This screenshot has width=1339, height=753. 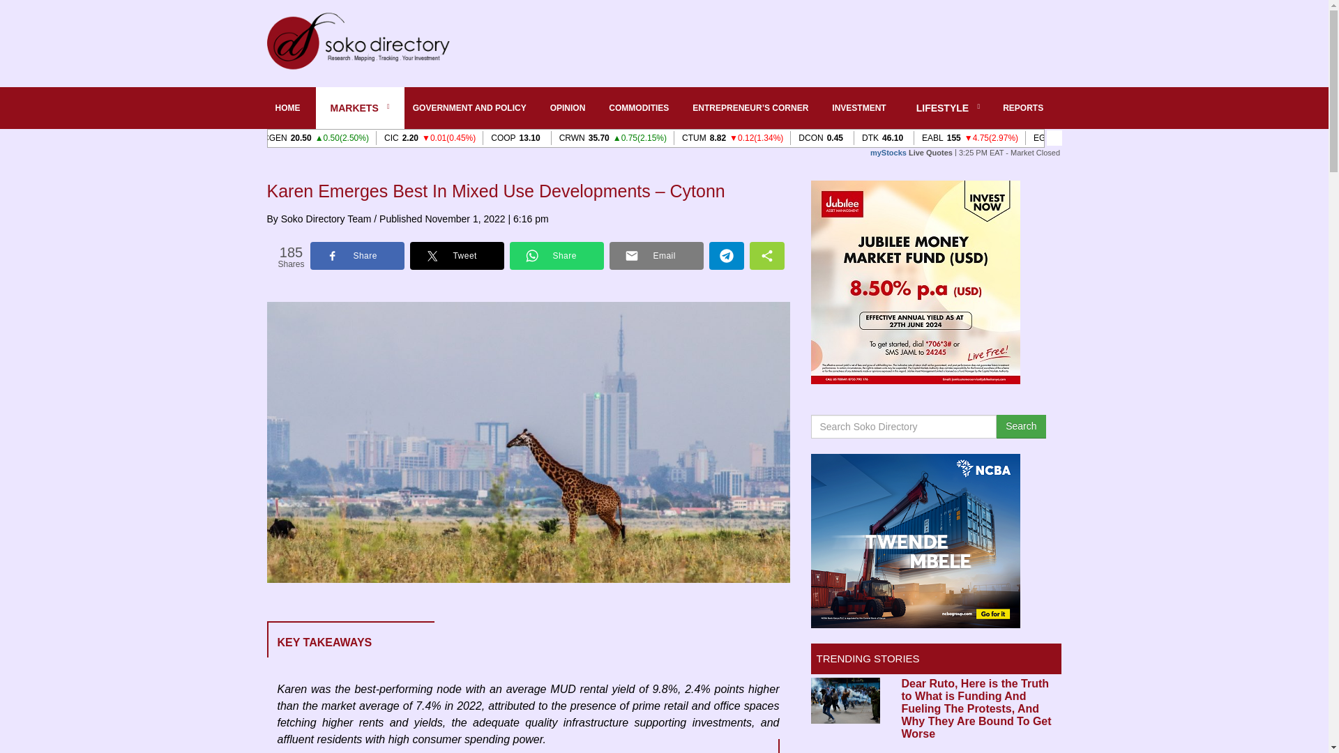 I want to click on HOME, so click(x=290, y=107).